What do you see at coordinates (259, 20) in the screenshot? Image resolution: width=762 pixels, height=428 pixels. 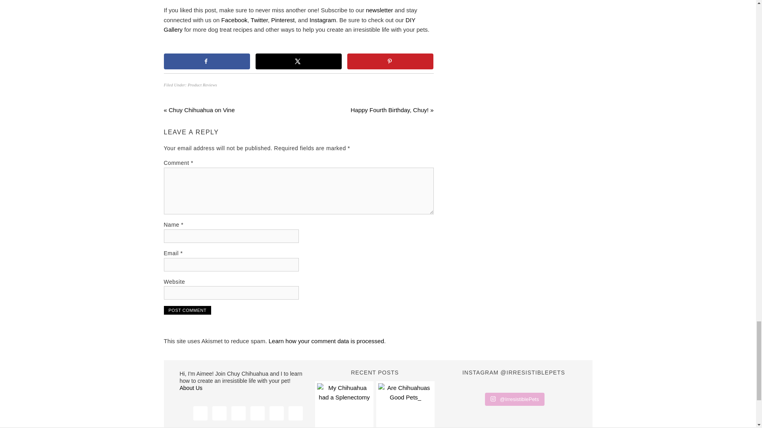 I see `Twitter` at bounding box center [259, 20].